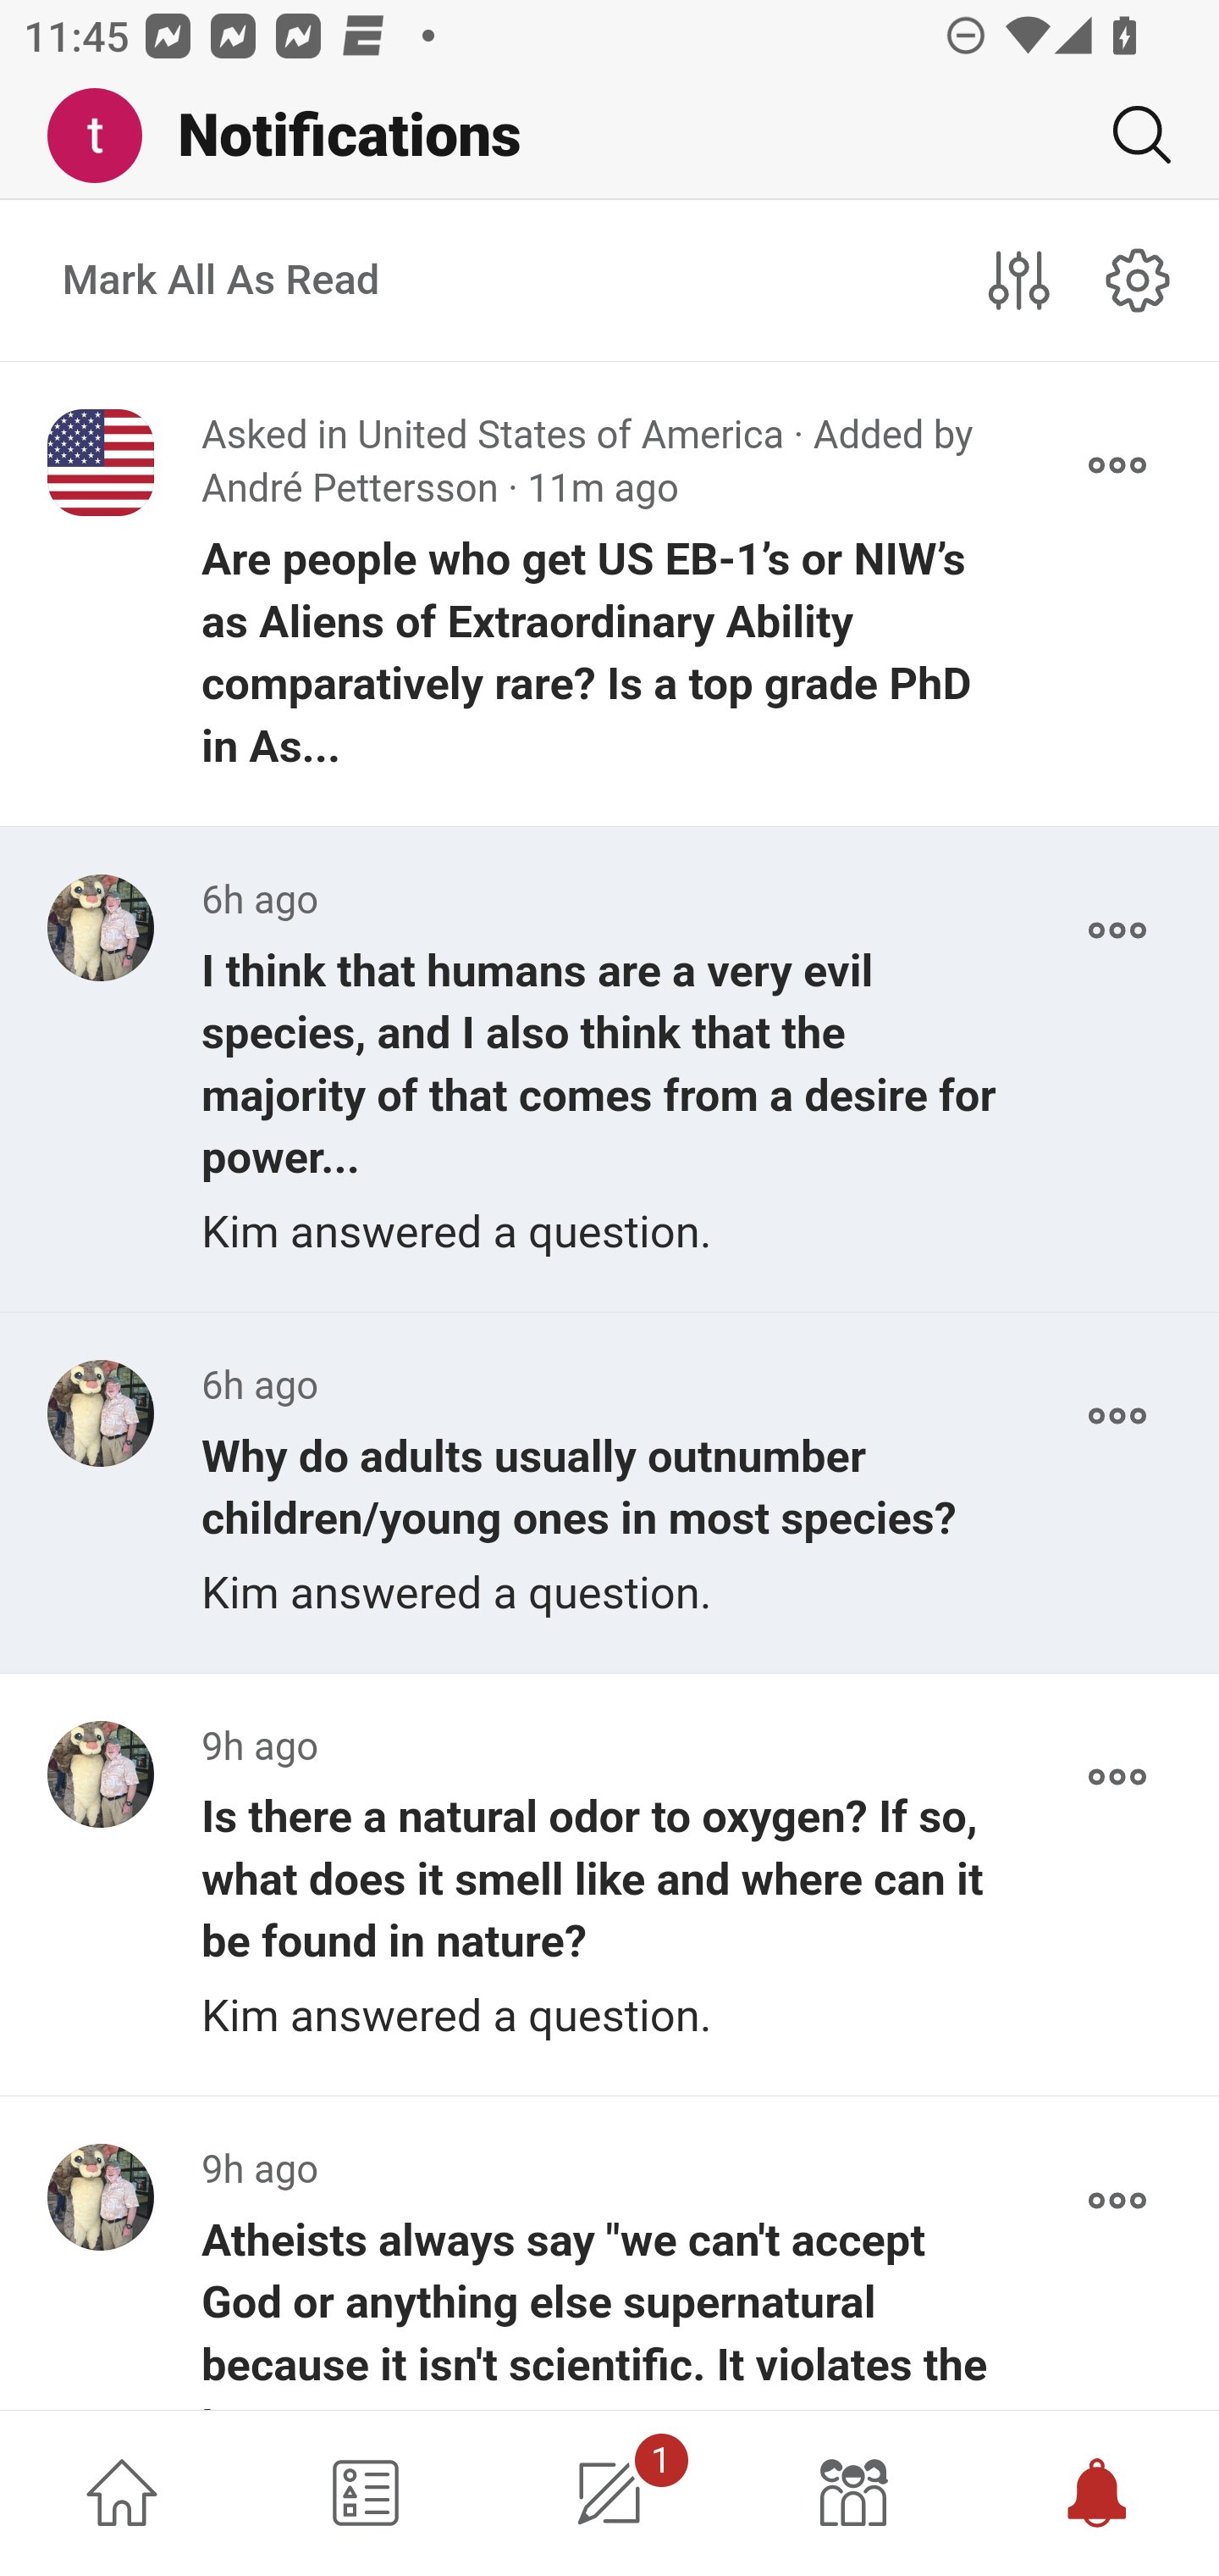  What do you see at coordinates (107, 136) in the screenshot?
I see `Me` at bounding box center [107, 136].